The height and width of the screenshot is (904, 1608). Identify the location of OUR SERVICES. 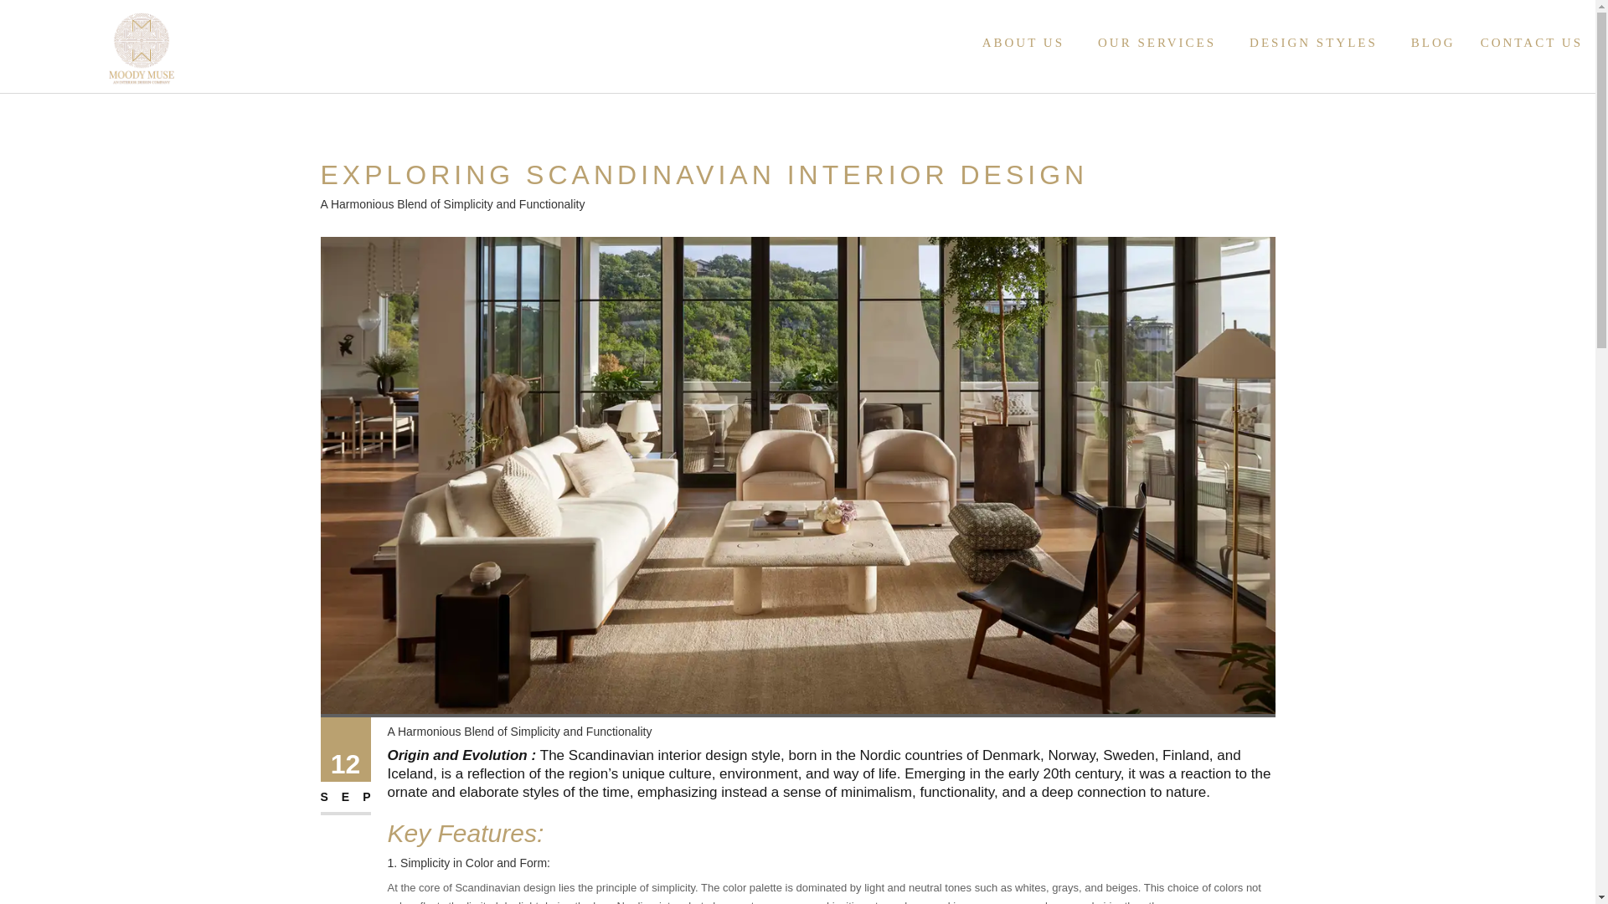
(1147, 41).